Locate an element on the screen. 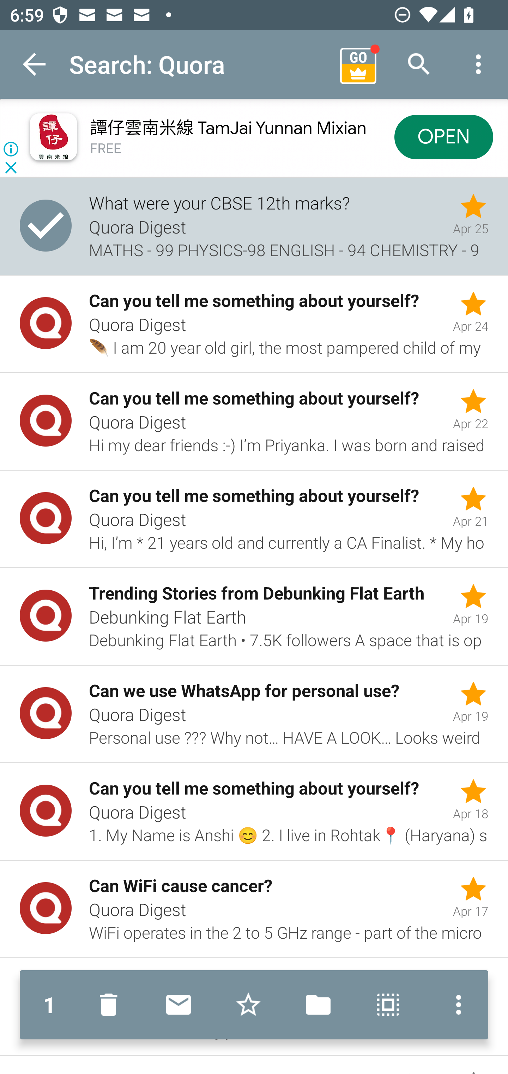 This screenshot has height=1074, width=508. Move to Deleted is located at coordinates (111, 1005).